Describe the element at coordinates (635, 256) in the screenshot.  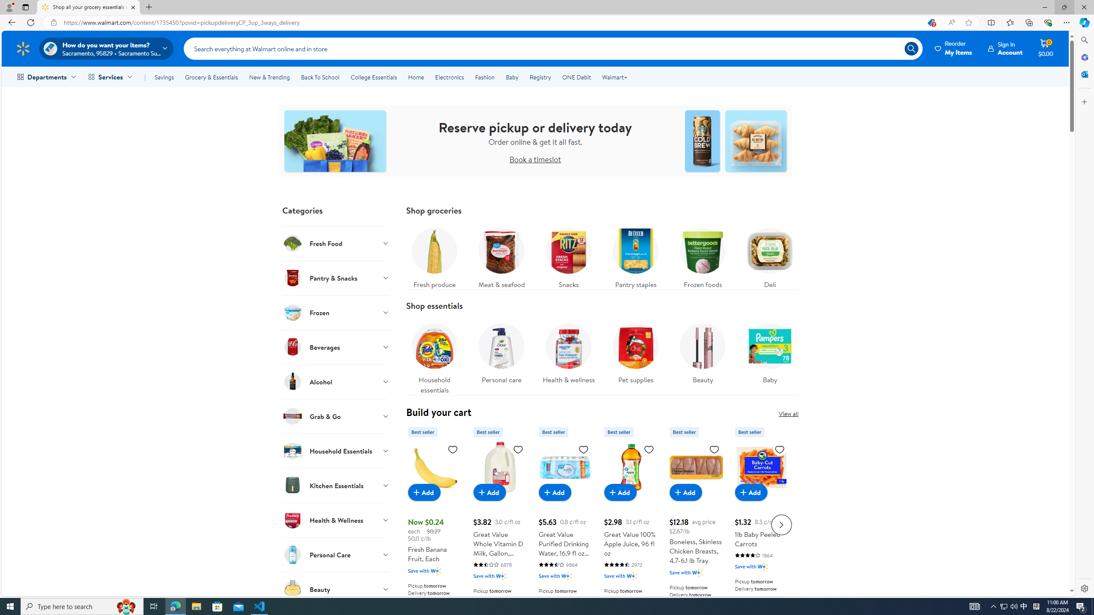
I see `Pantry staples` at that location.